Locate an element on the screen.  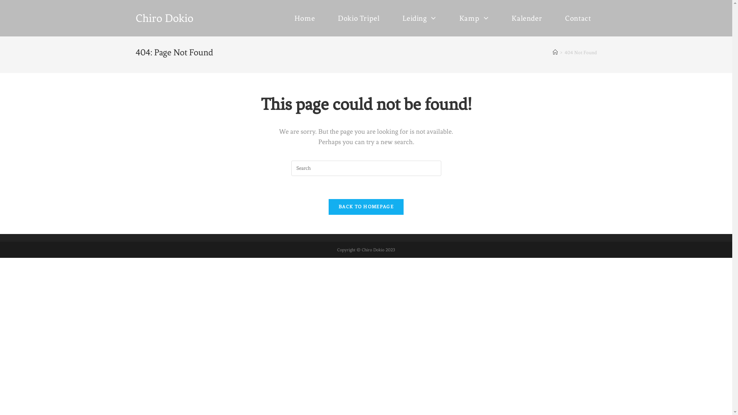
Leiding is located at coordinates (419, 18).